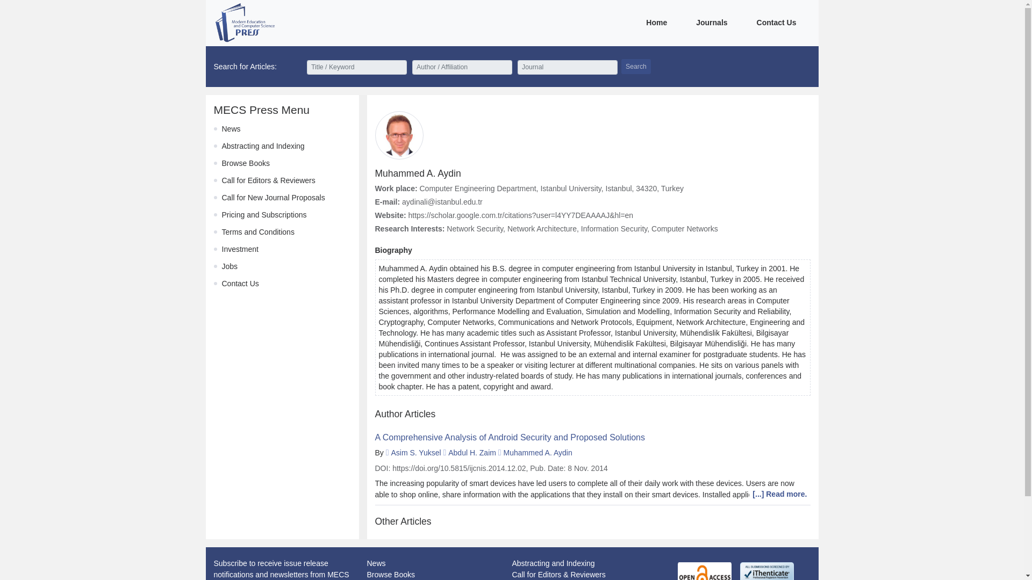 The image size is (1032, 580). Describe the element at coordinates (390, 574) in the screenshot. I see `Browse Books` at that location.